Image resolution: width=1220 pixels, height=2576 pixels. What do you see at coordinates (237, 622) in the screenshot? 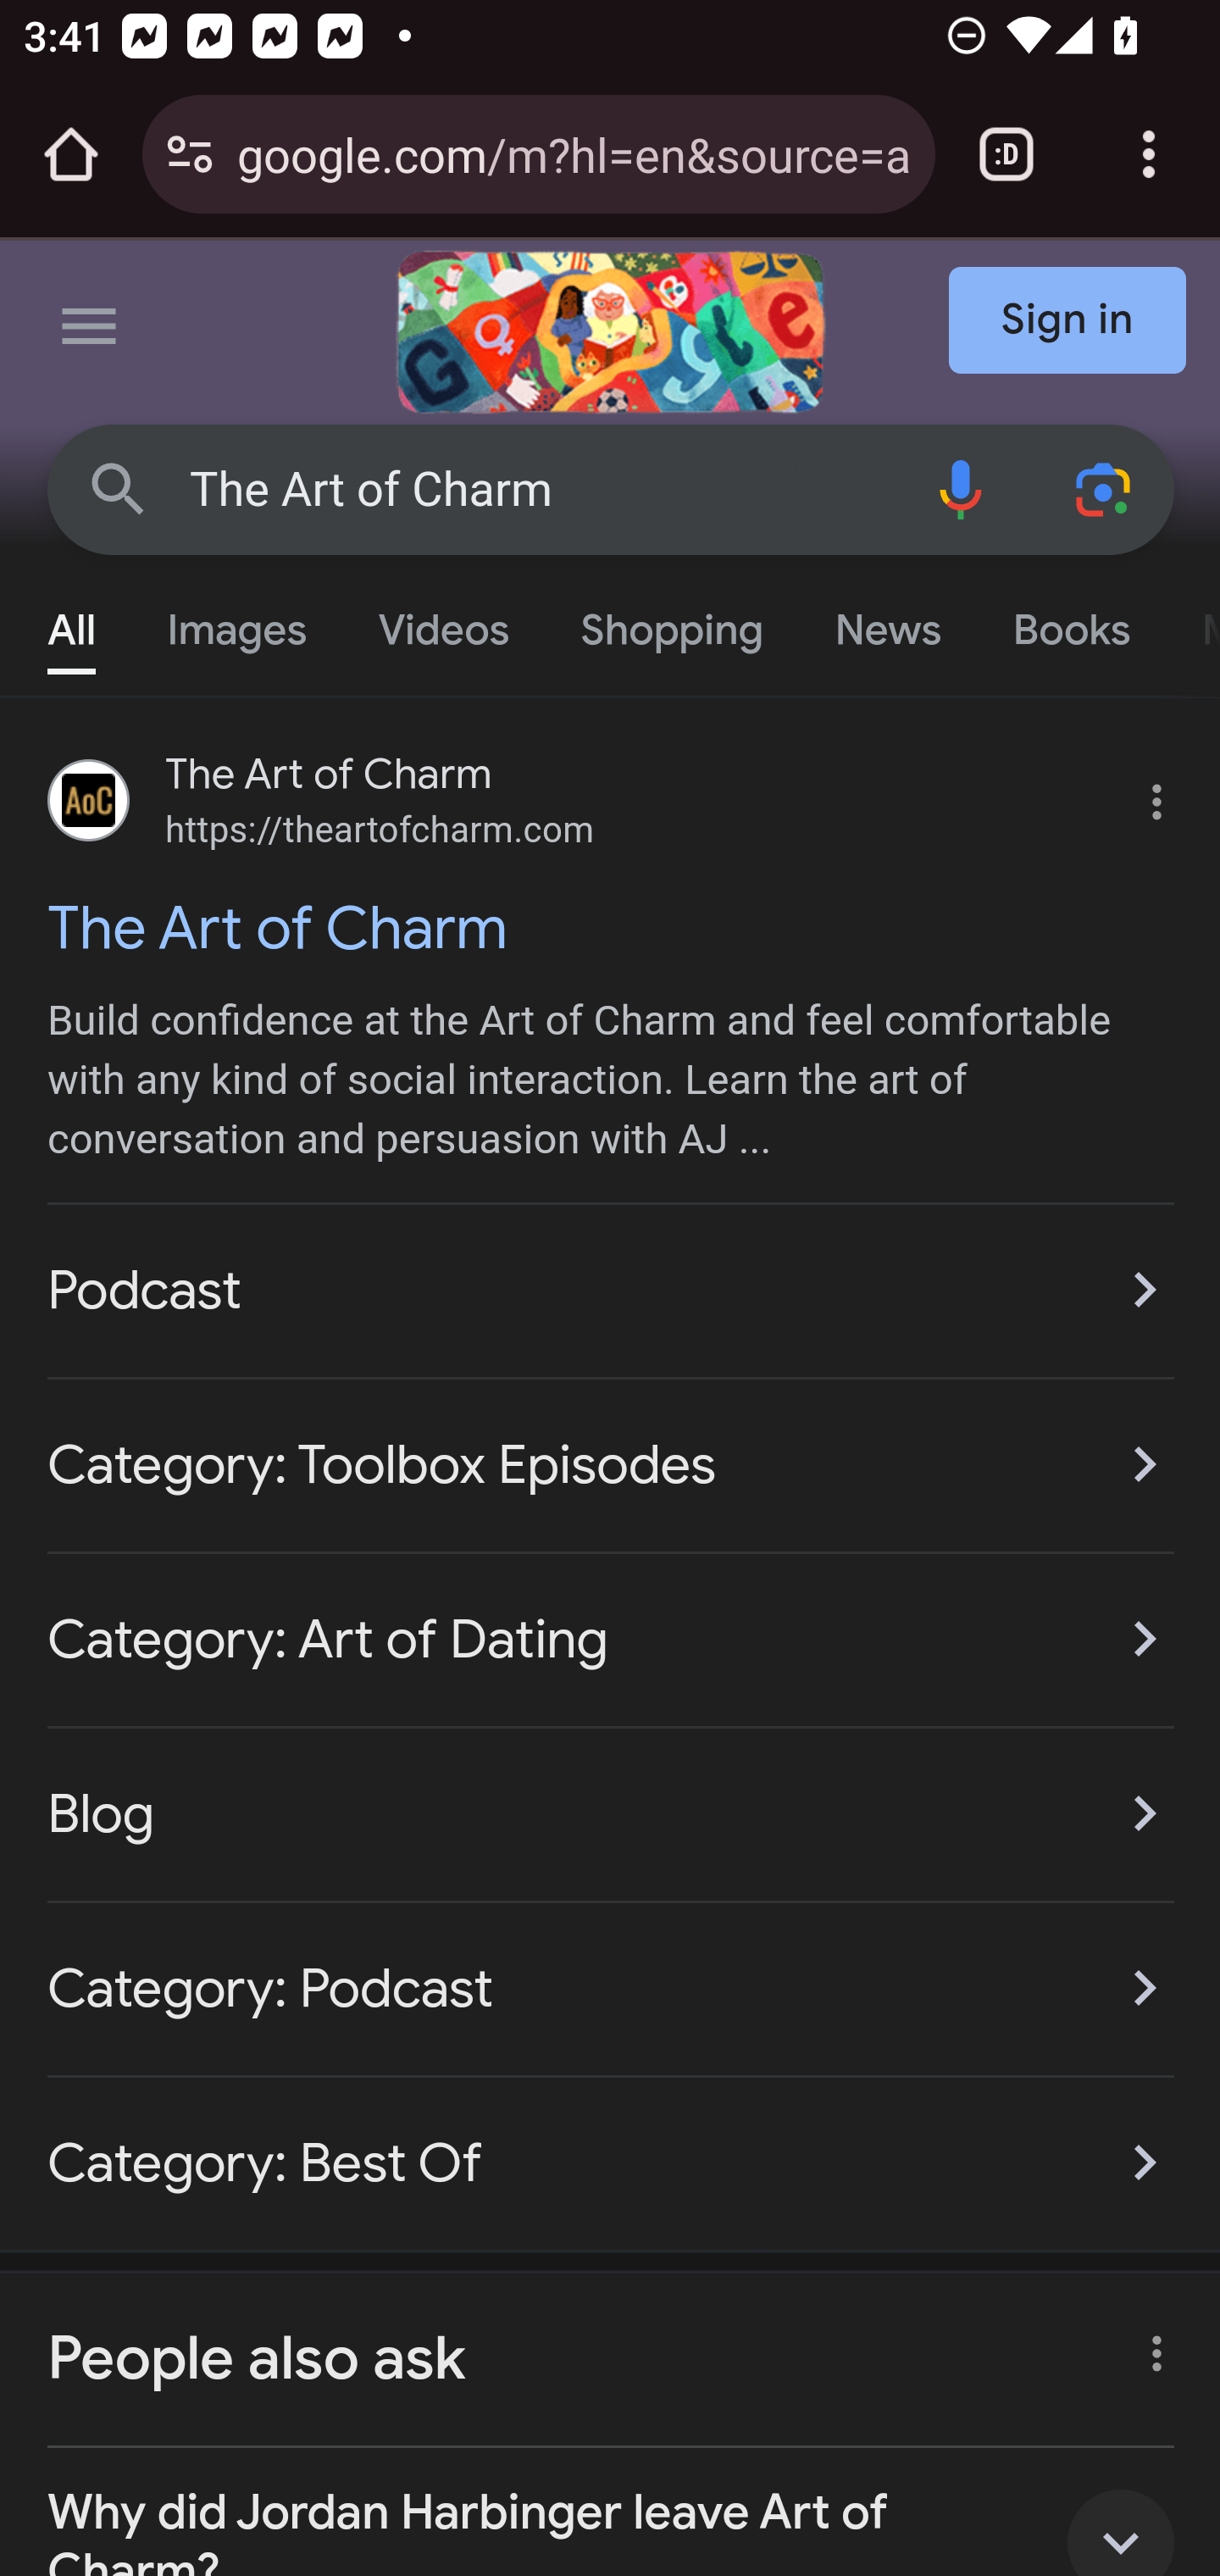
I see `Images` at bounding box center [237, 622].